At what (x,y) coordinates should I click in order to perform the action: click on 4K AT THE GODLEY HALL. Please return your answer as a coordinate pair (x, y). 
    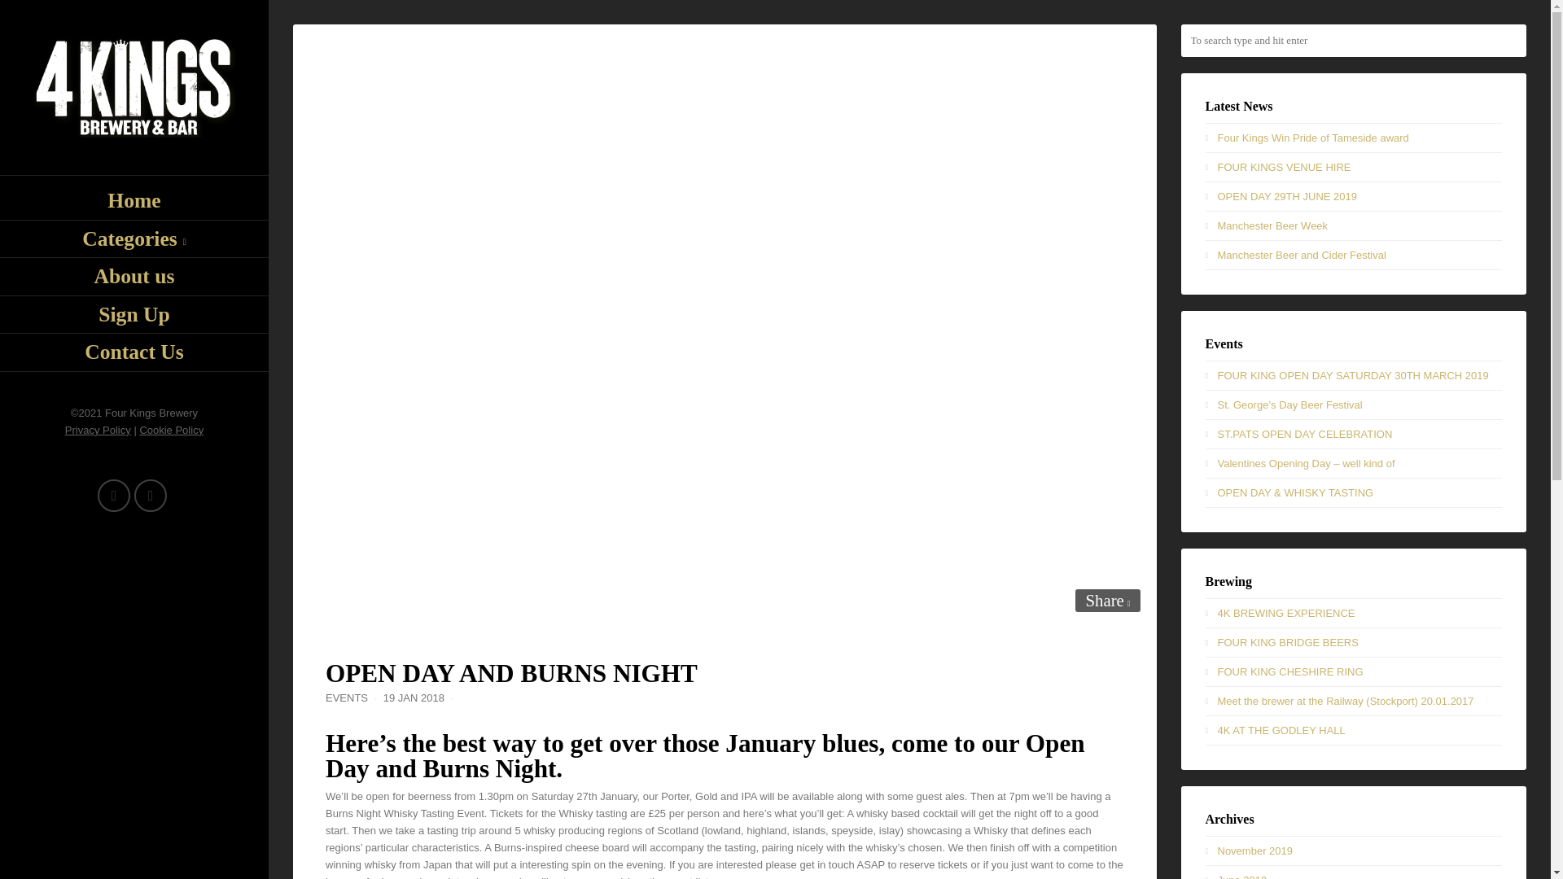
    Looking at the image, I should click on (1281, 730).